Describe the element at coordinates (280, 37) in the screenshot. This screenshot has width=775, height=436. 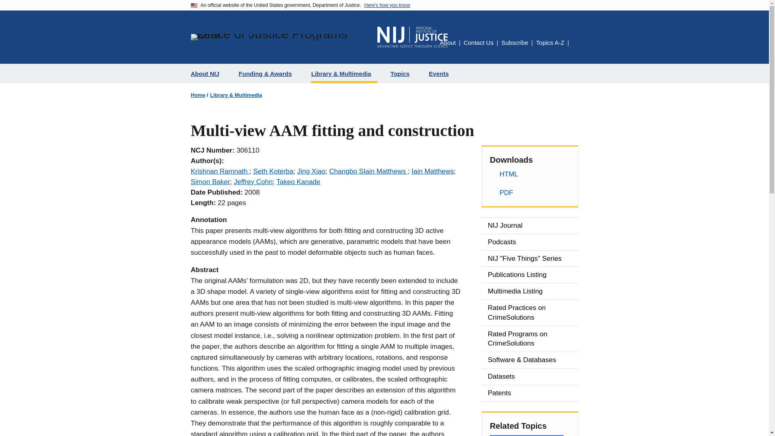
I see `Office of Justice Programs` at that location.